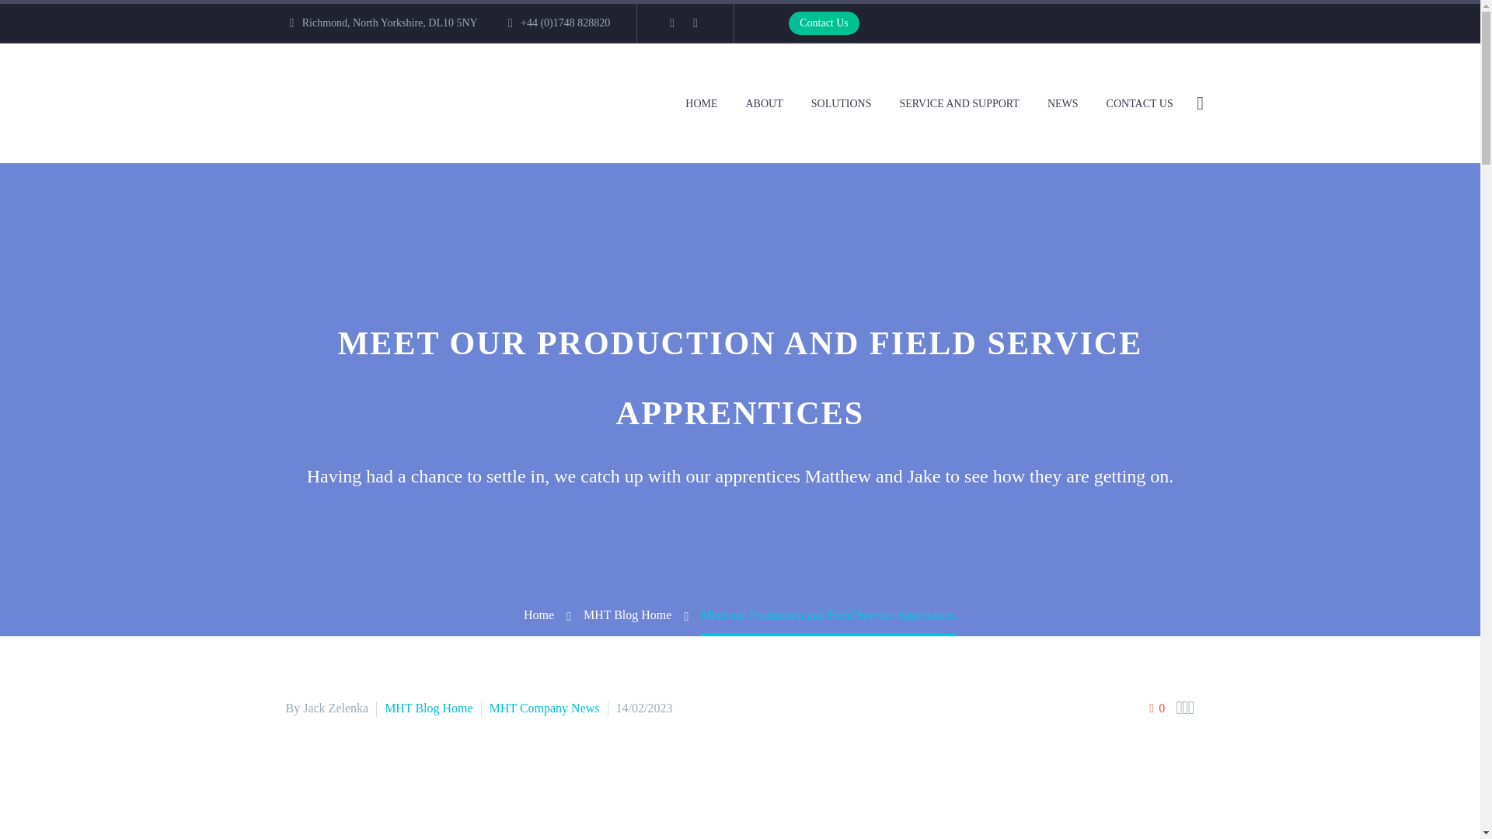 This screenshot has height=839, width=1492. I want to click on SOLUTIONS, so click(841, 103).